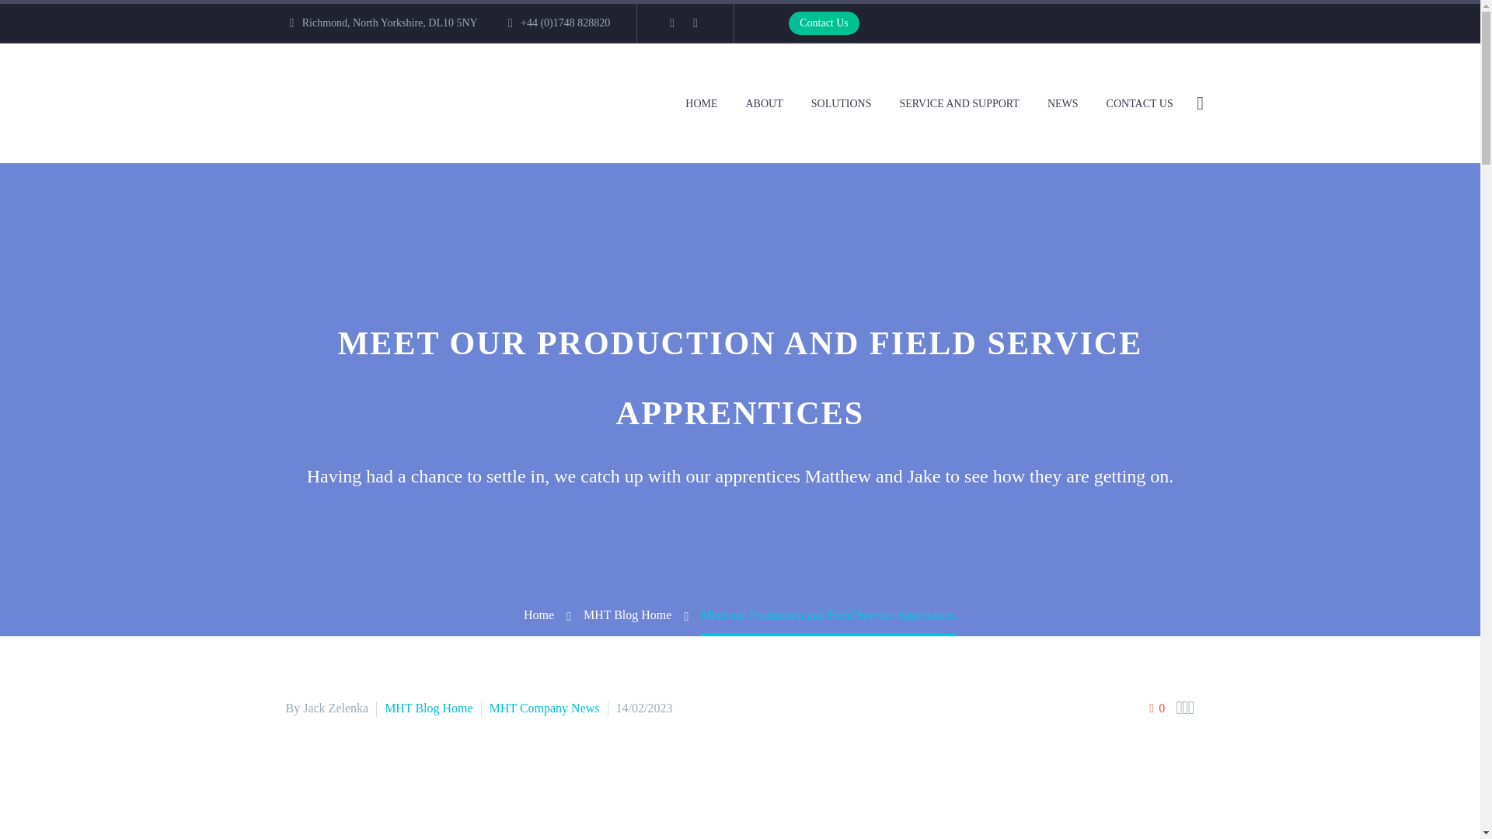 This screenshot has height=839, width=1492. I want to click on SOLUTIONS, so click(841, 103).